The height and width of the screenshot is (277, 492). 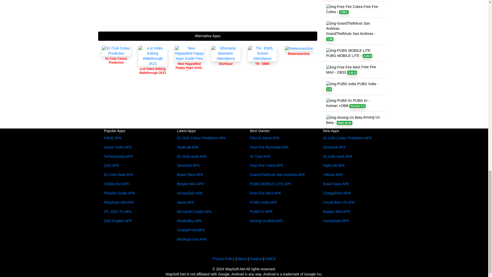 What do you see at coordinates (299, 53) in the screenshot?
I see `Rekenmachine` at bounding box center [299, 53].